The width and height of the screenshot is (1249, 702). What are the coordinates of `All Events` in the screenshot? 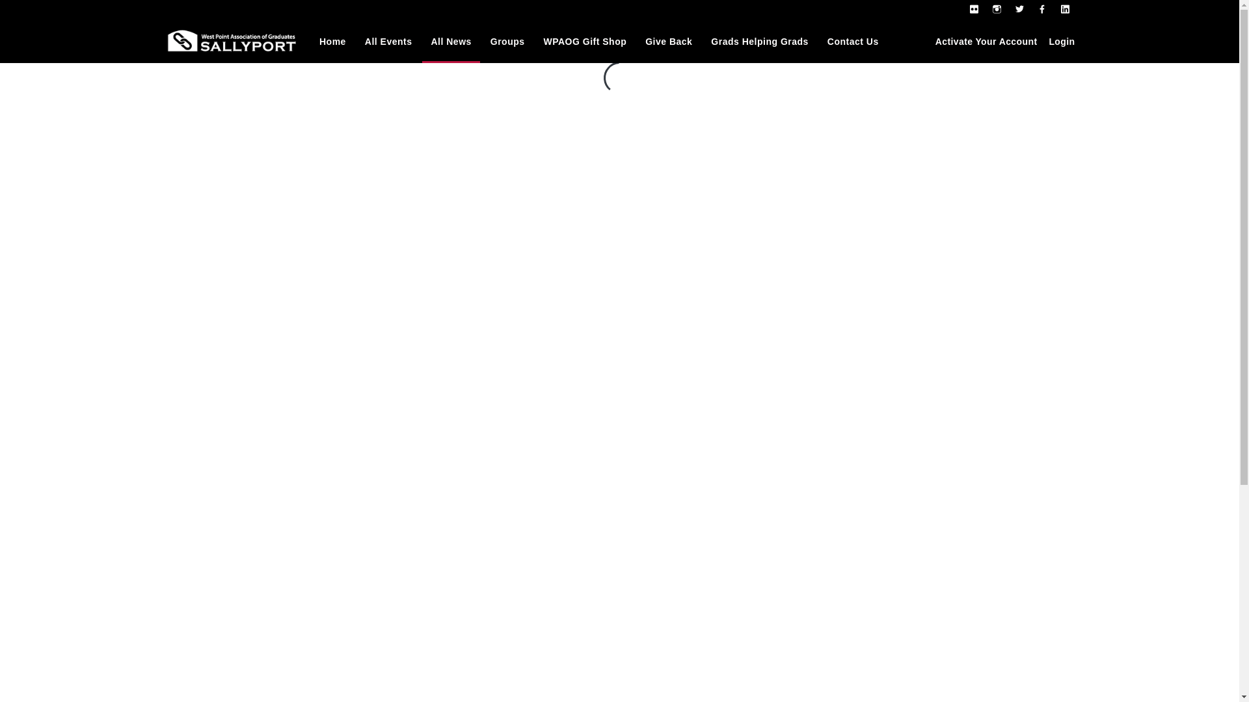 It's located at (388, 42).